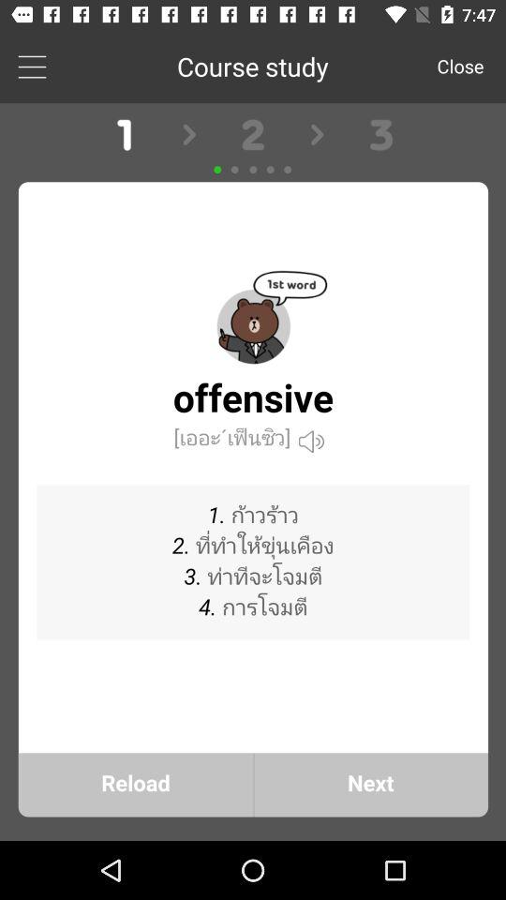  What do you see at coordinates (253, 472) in the screenshot?
I see `next slide` at bounding box center [253, 472].